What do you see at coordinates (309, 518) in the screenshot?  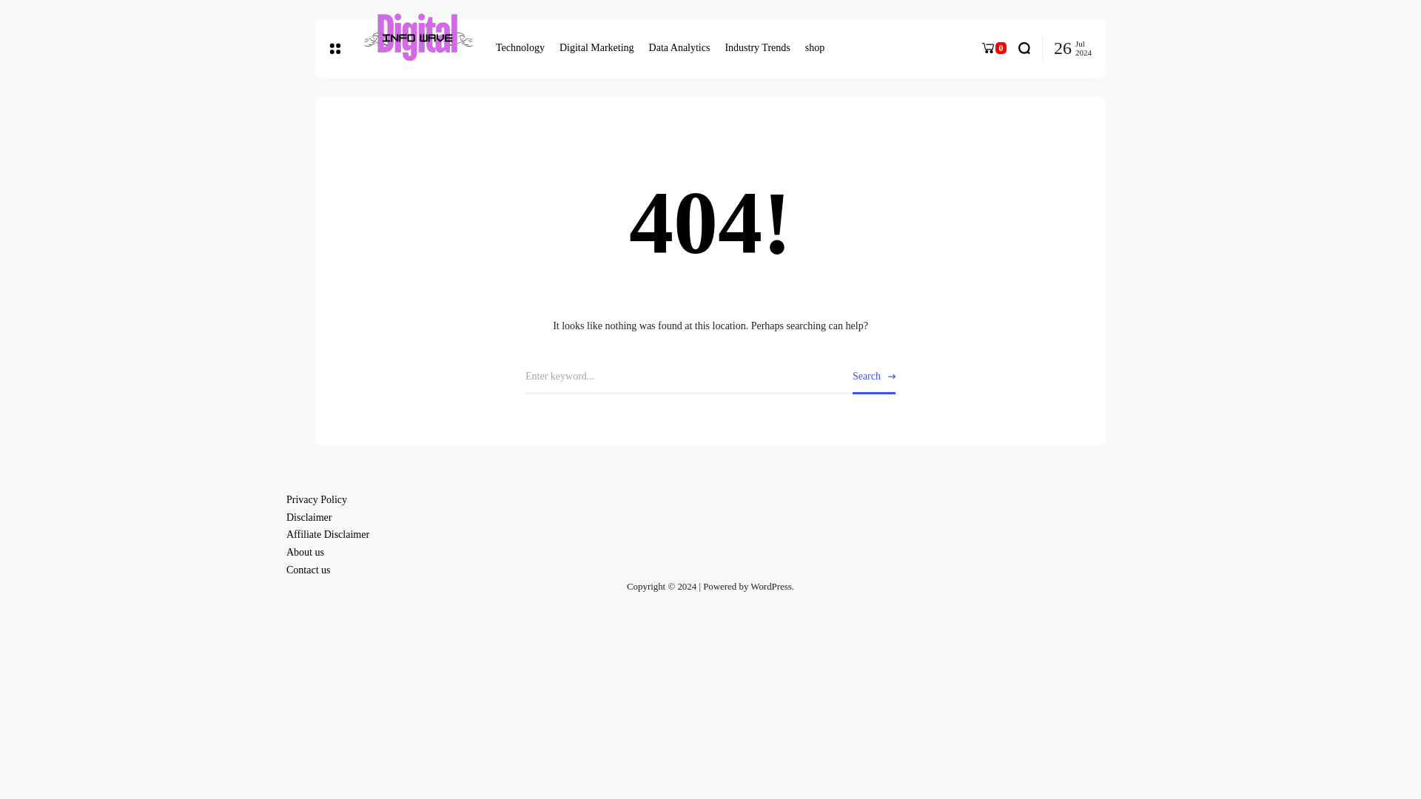 I see `Disclaimer` at bounding box center [309, 518].